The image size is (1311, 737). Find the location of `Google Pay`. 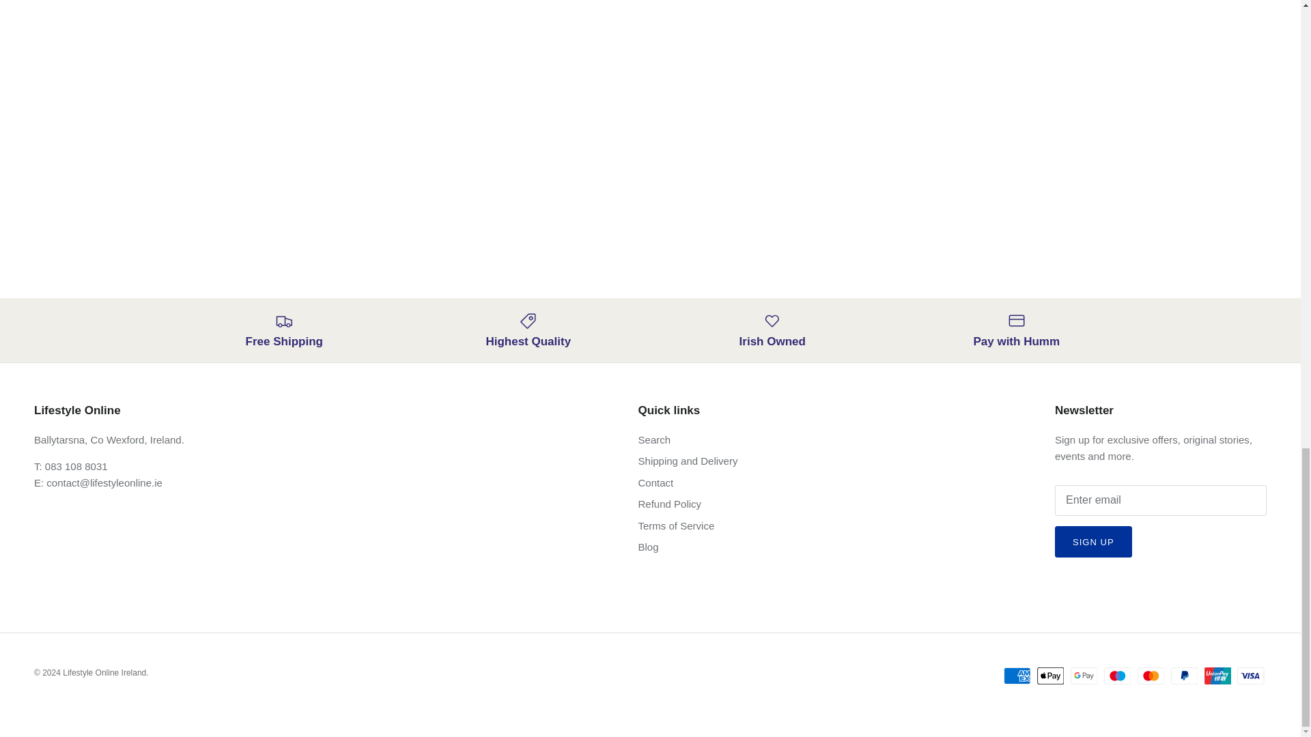

Google Pay is located at coordinates (1084, 676).